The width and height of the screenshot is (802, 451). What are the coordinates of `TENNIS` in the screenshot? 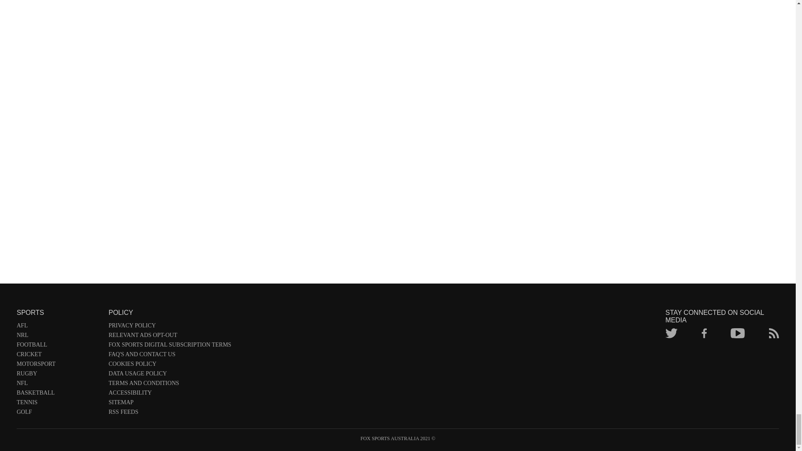 It's located at (58, 403).